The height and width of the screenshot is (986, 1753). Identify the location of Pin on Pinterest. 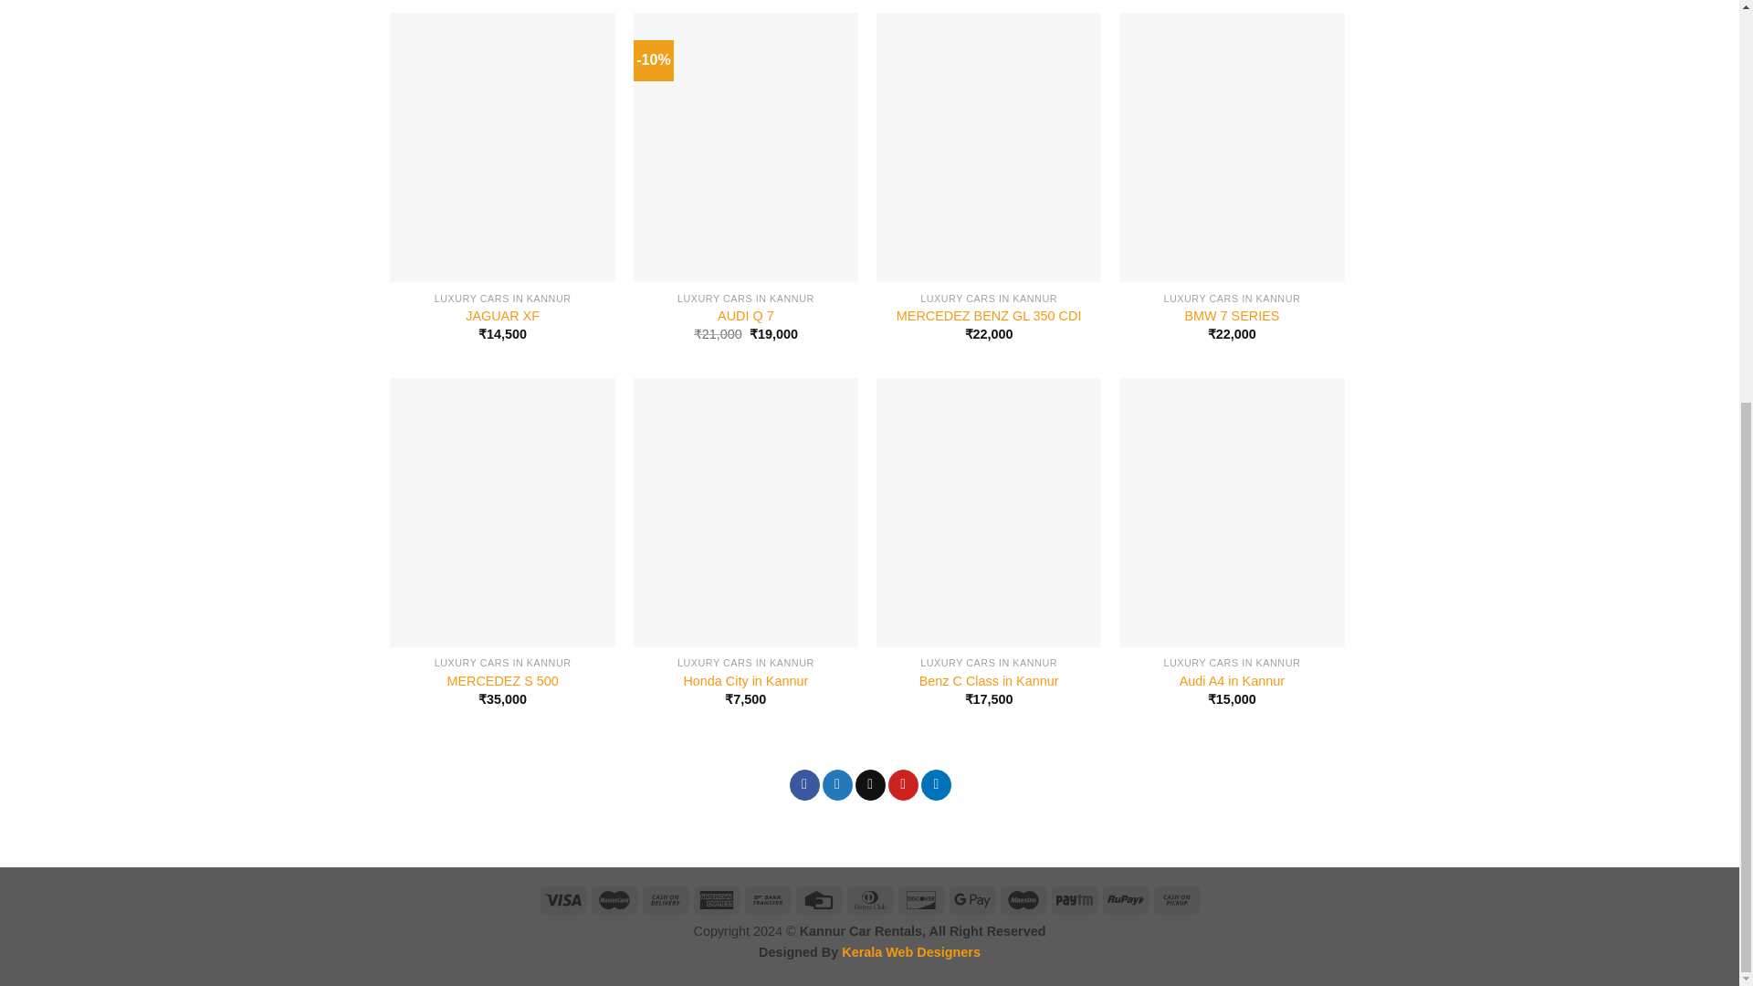
(904, 785).